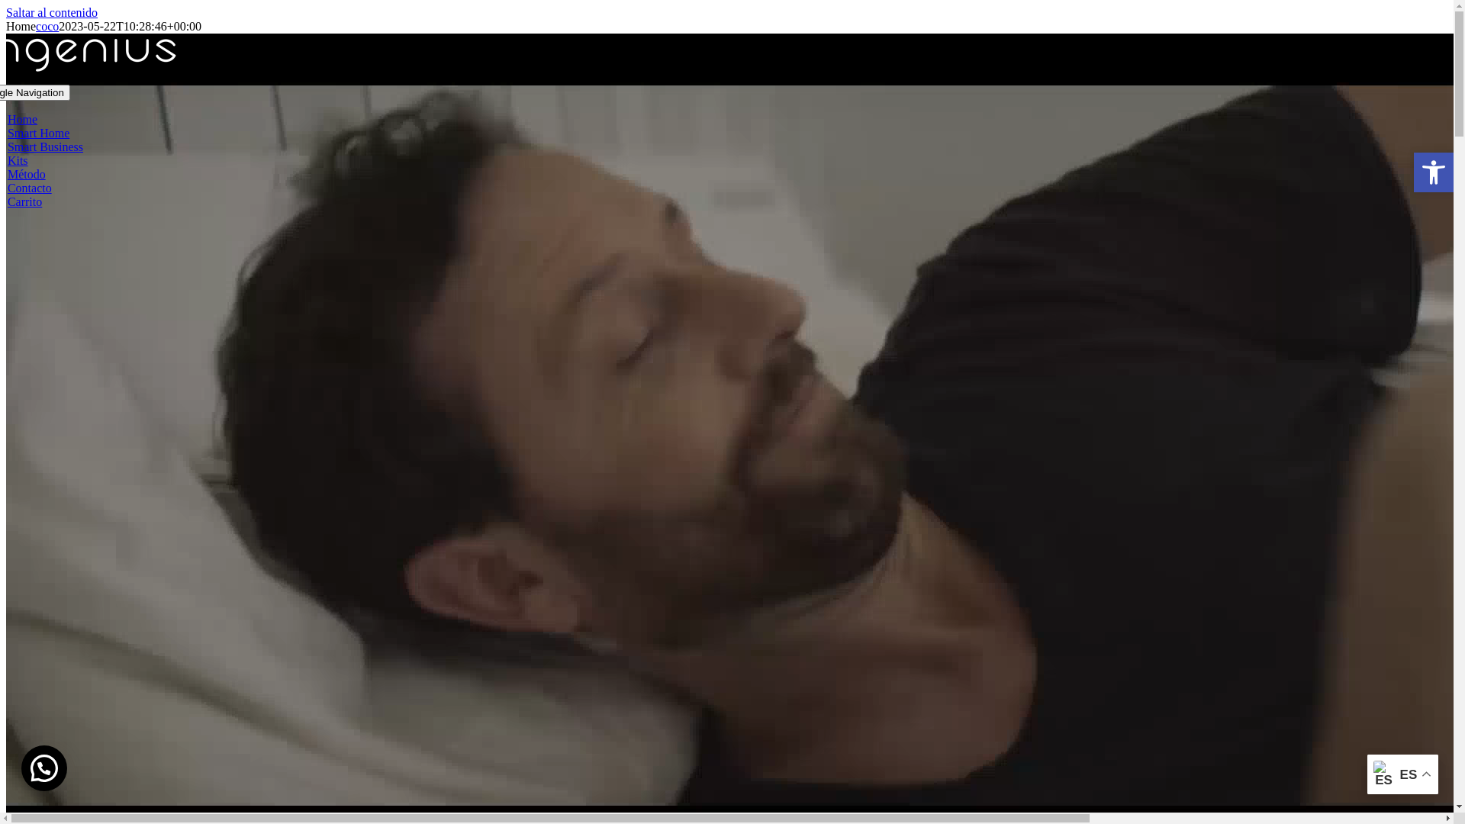  What do you see at coordinates (38, 133) in the screenshot?
I see `Smart Home` at bounding box center [38, 133].